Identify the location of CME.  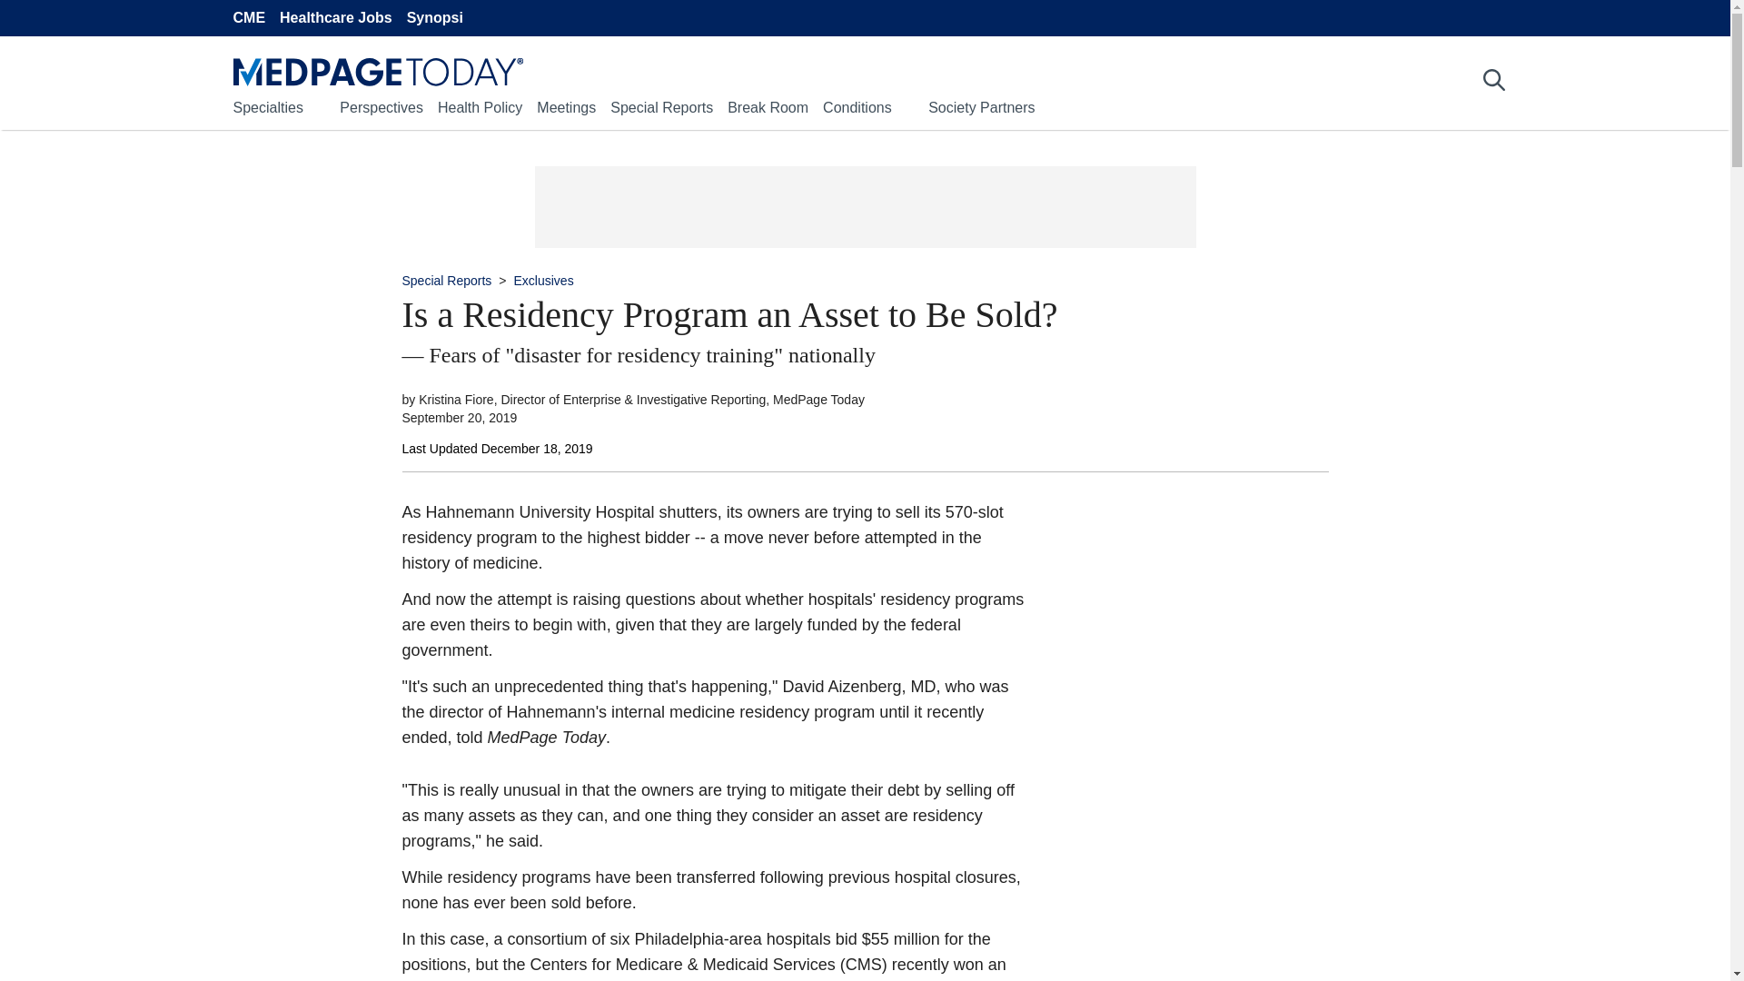
(248, 18).